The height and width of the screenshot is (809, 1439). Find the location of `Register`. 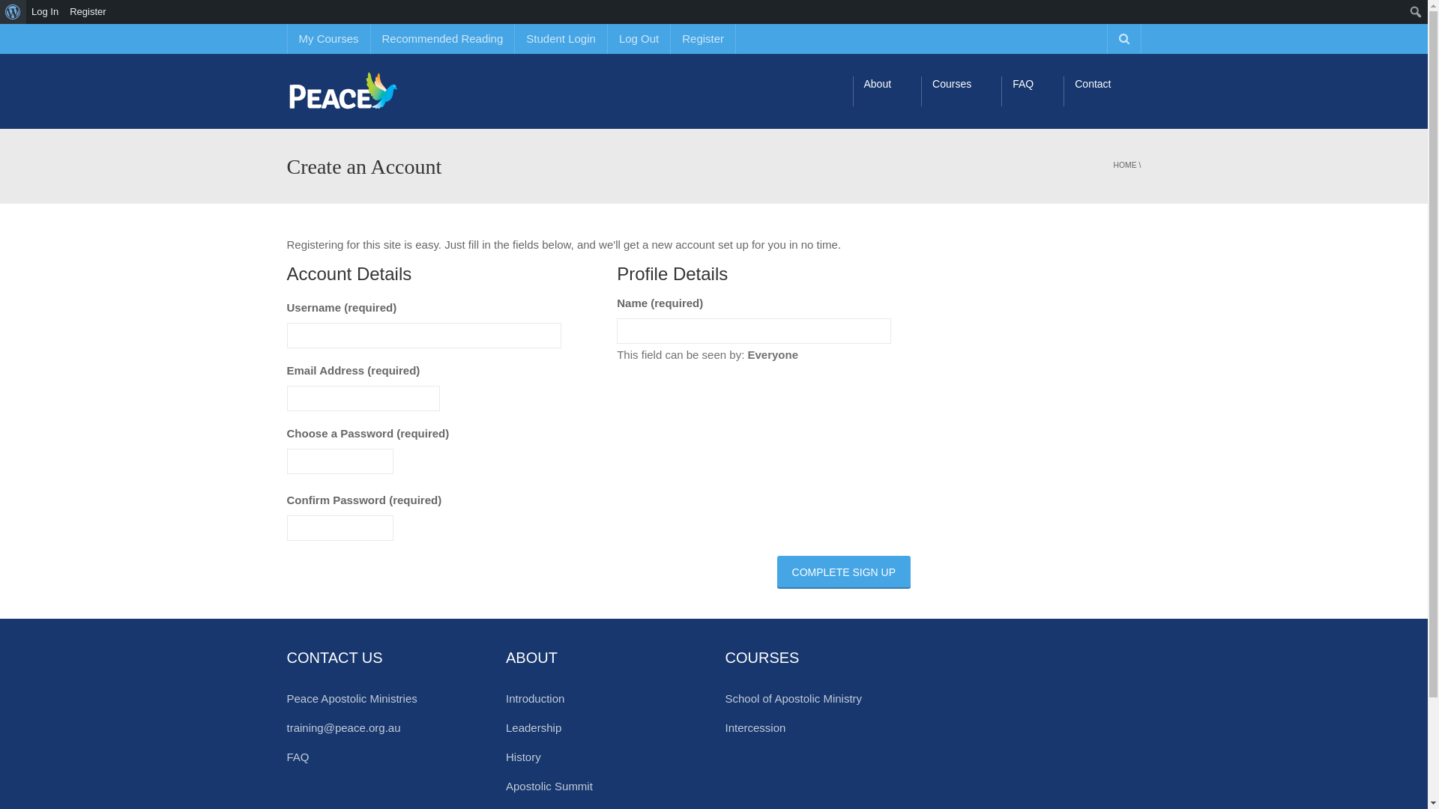

Register is located at coordinates (703, 39).